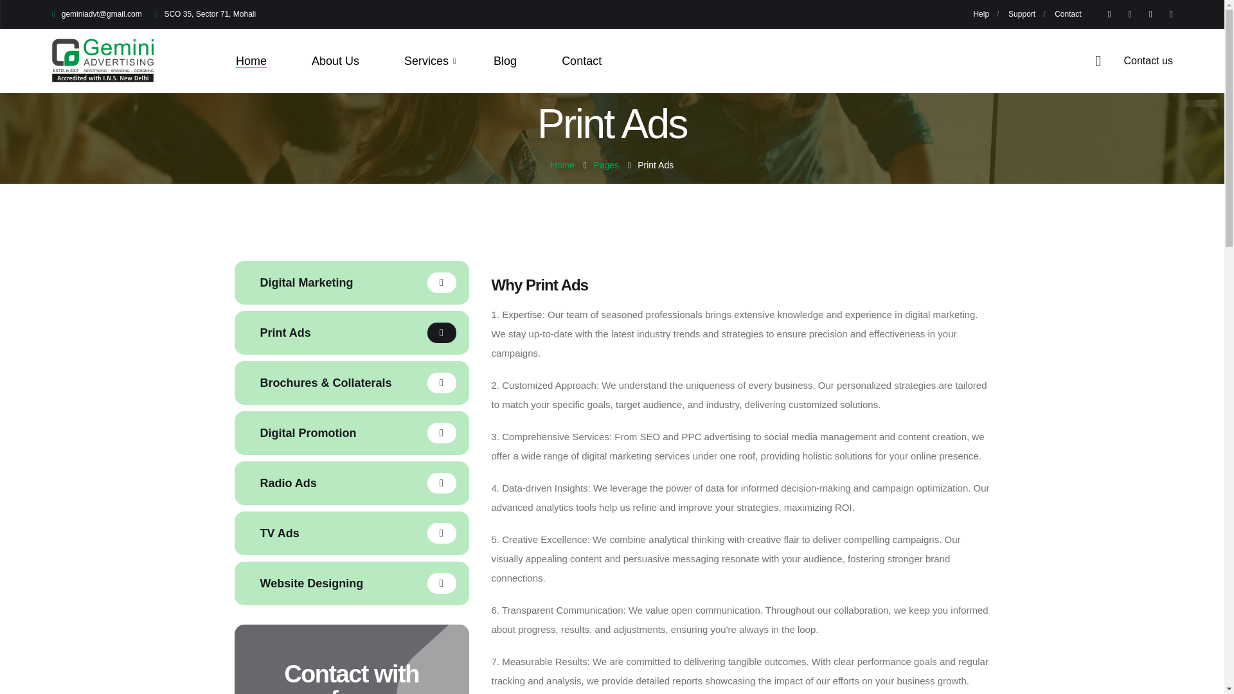  I want to click on Support, so click(1021, 14).